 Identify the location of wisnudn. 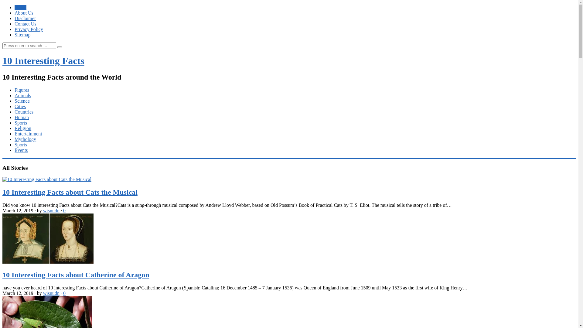
(51, 211).